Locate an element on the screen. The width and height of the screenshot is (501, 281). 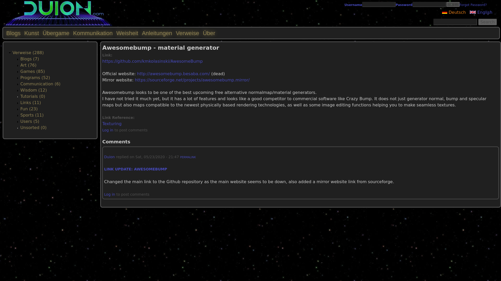
View user profile. is located at coordinates (109, 157).